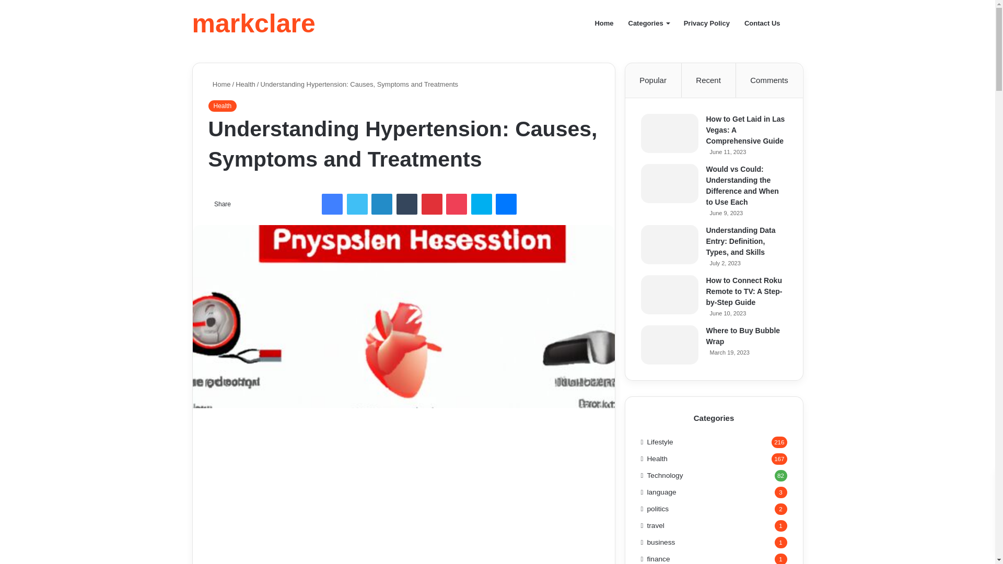 This screenshot has width=1003, height=564. What do you see at coordinates (482, 204) in the screenshot?
I see `Skype` at bounding box center [482, 204].